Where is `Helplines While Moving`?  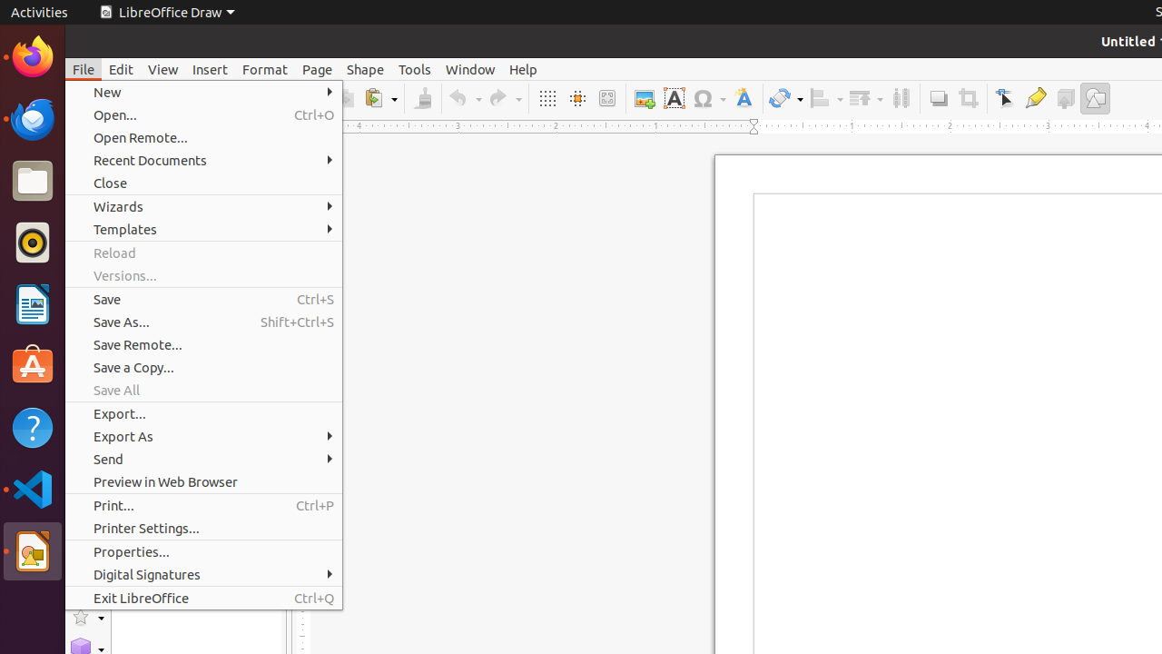 Helplines While Moving is located at coordinates (577, 98).